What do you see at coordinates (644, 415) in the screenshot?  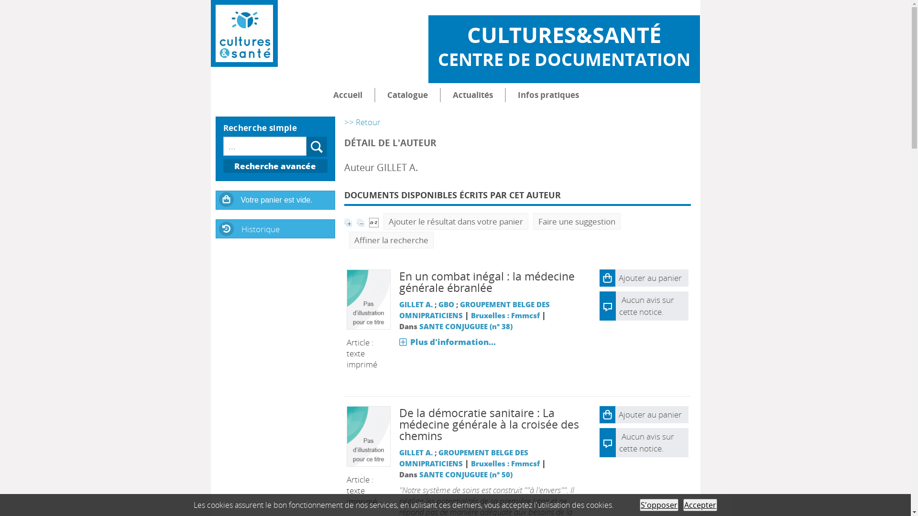 I see `Ajouter au panier` at bounding box center [644, 415].